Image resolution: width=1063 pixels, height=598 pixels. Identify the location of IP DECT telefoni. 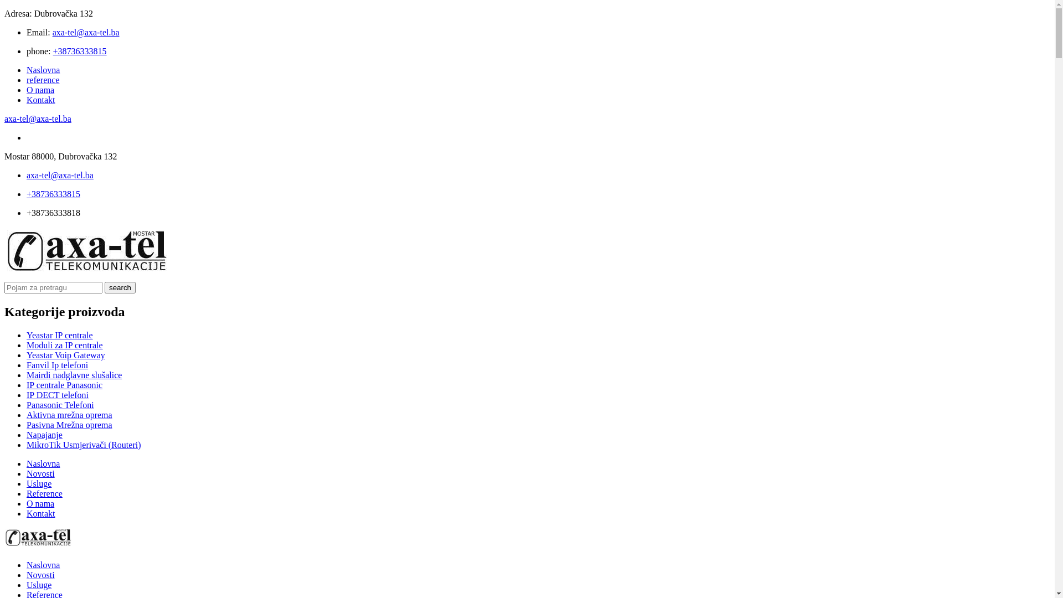
(58, 395).